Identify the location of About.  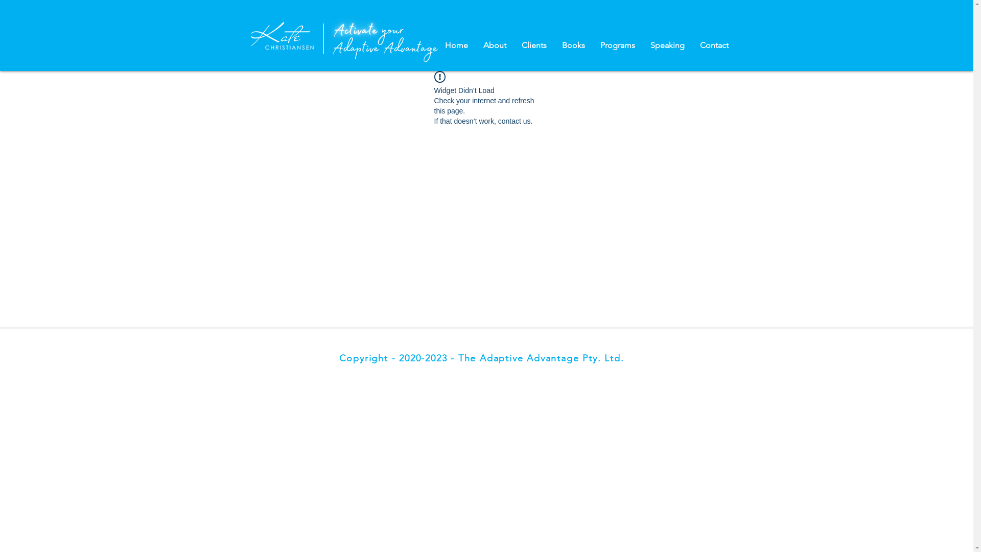
(495, 45).